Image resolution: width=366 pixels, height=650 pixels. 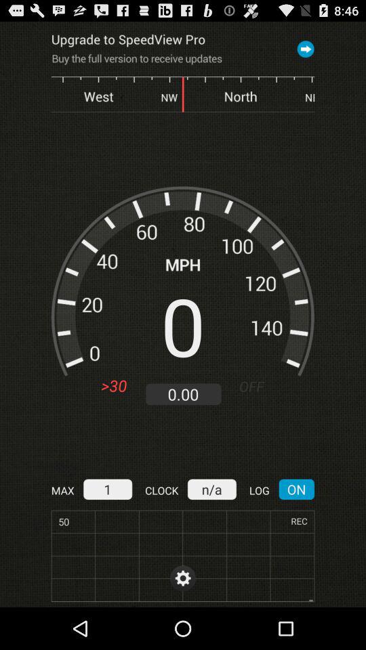 What do you see at coordinates (183, 578) in the screenshot?
I see `press item below the n/a` at bounding box center [183, 578].